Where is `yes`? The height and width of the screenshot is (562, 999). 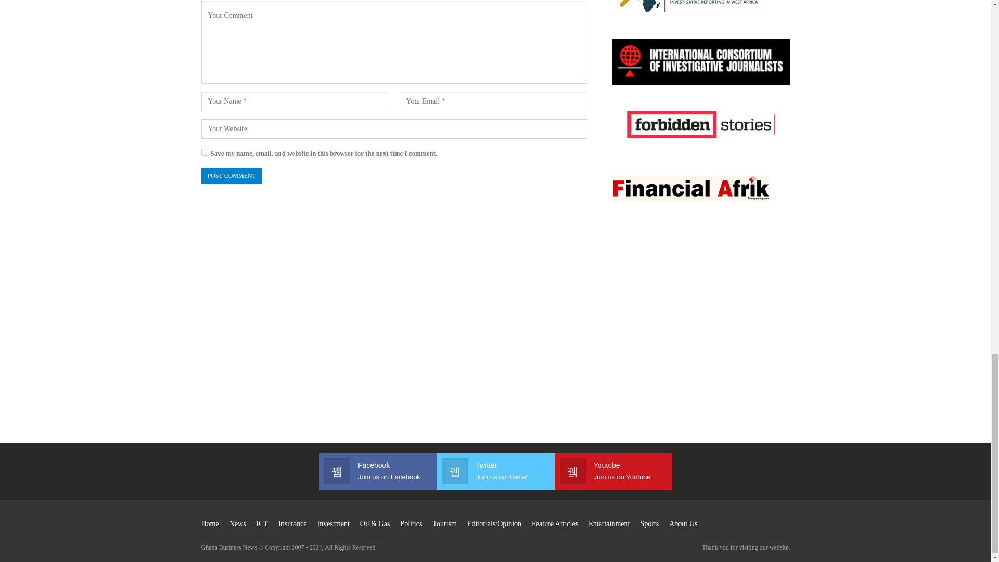 yes is located at coordinates (204, 152).